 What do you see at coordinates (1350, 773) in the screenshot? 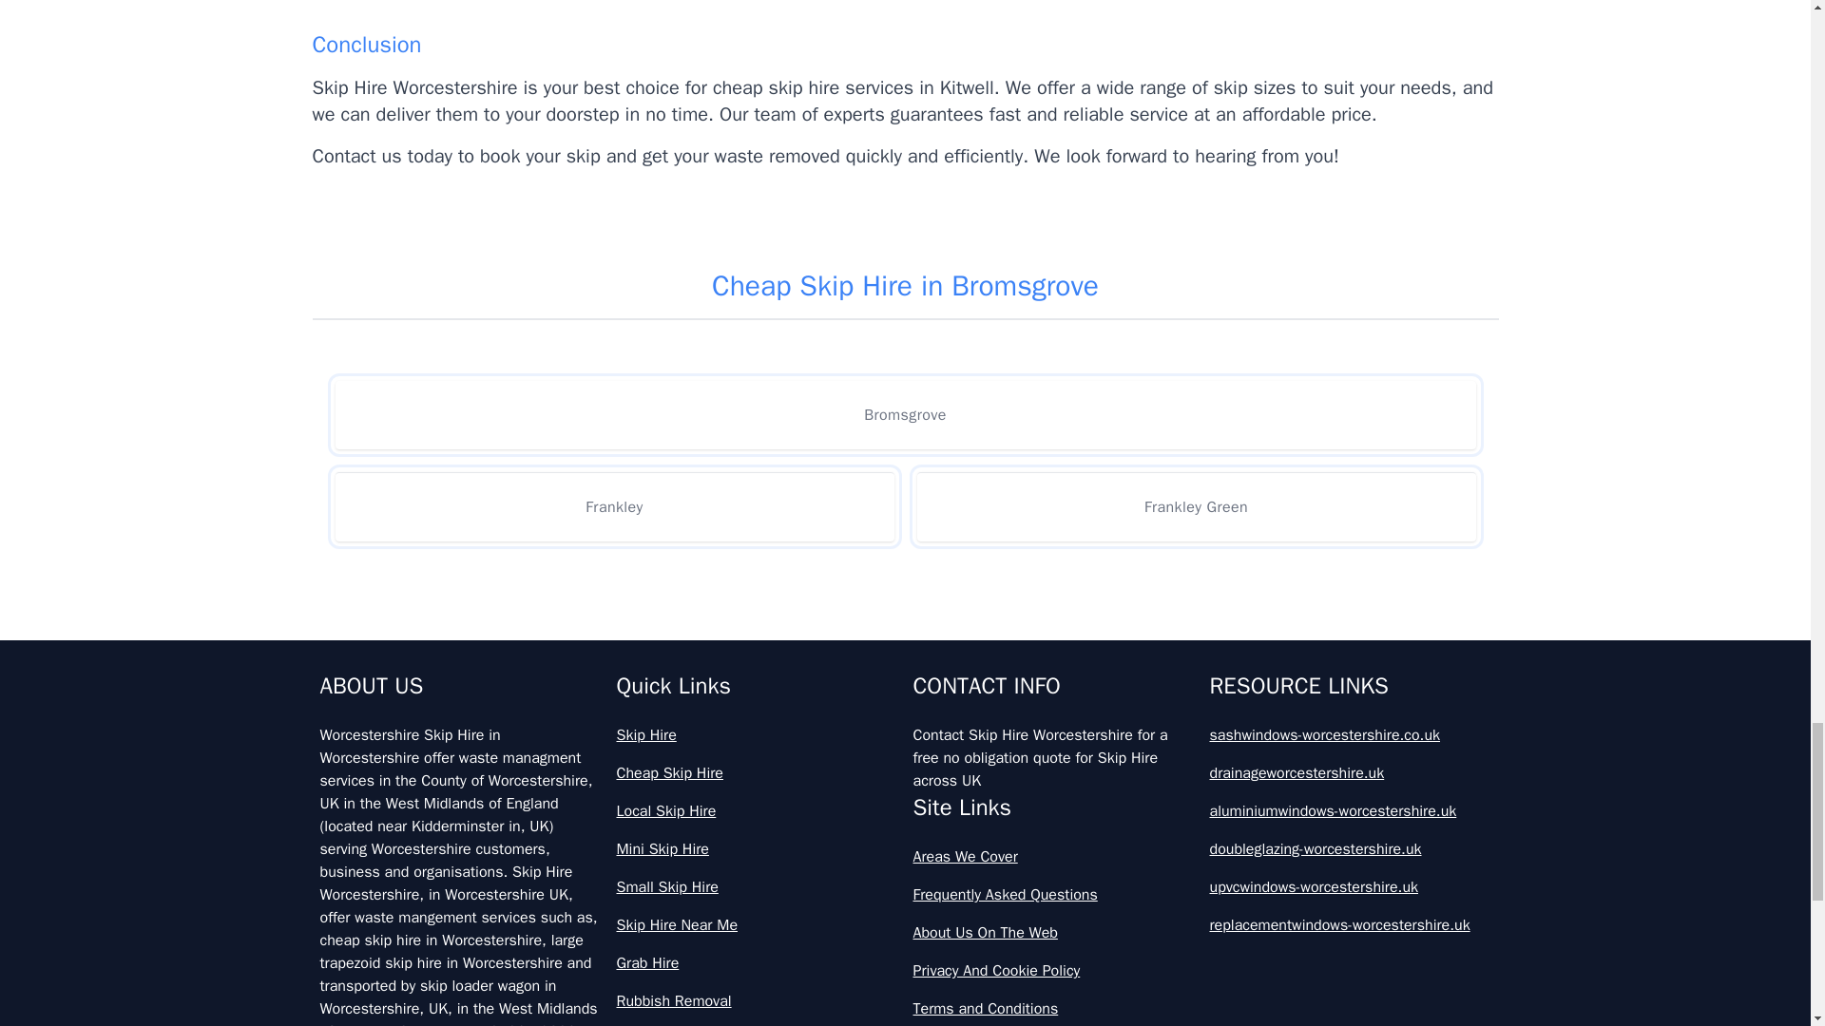
I see `drainageworcestershire.uk` at bounding box center [1350, 773].